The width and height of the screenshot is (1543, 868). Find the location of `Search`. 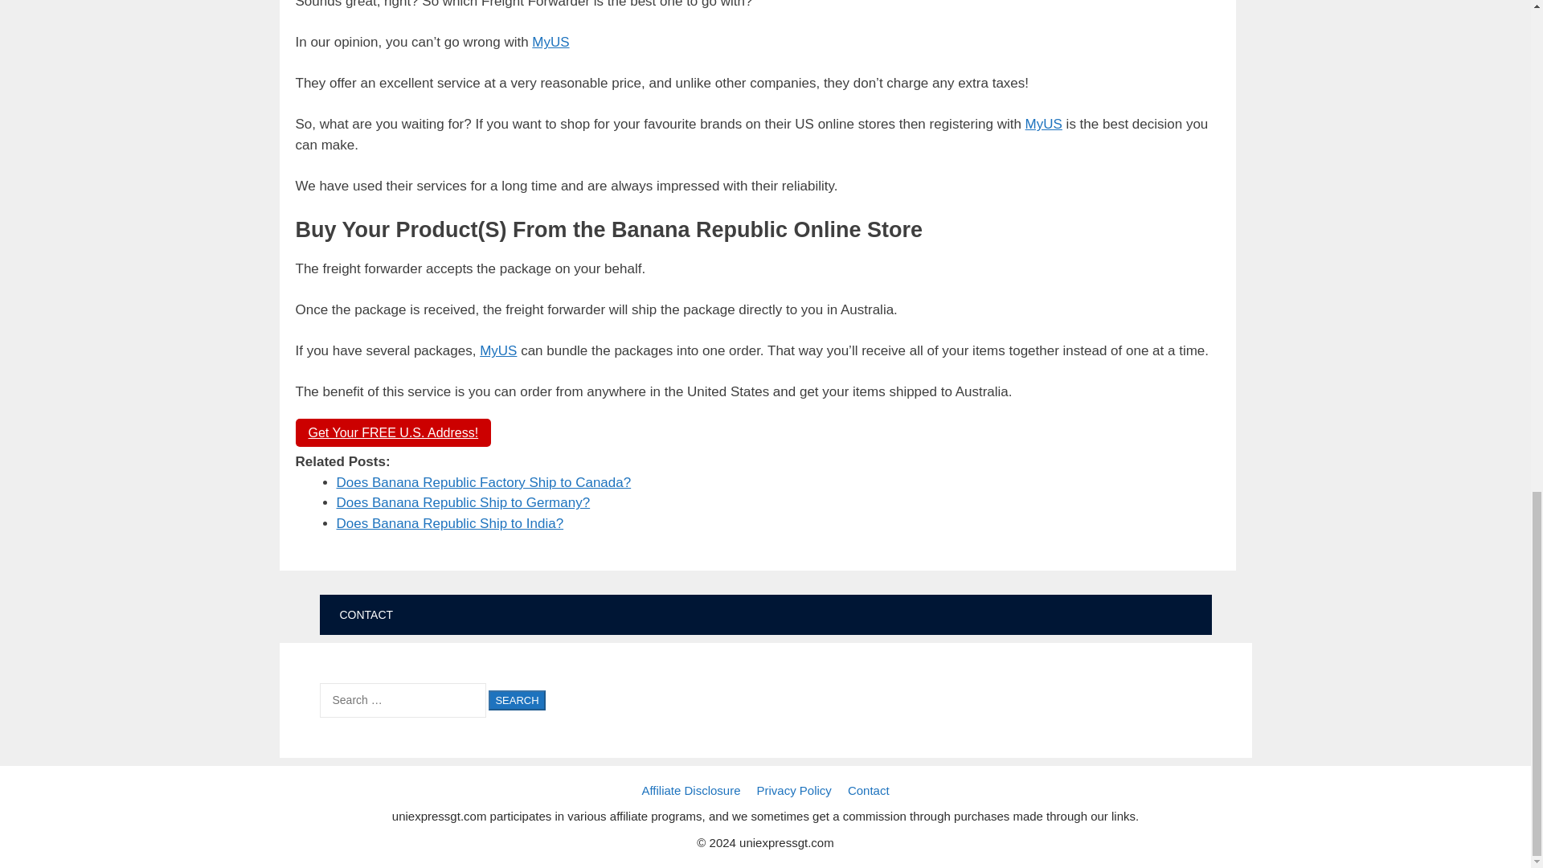

Search is located at coordinates (516, 700).